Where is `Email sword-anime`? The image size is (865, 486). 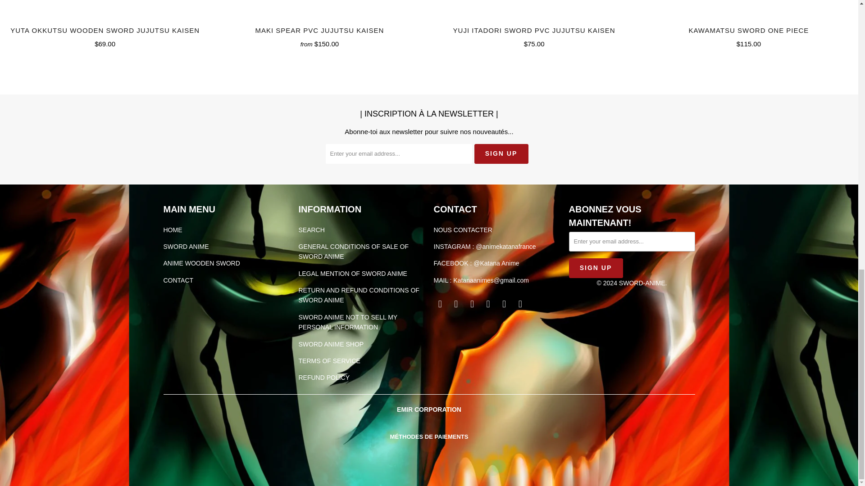 Email sword-anime is located at coordinates (520, 304).